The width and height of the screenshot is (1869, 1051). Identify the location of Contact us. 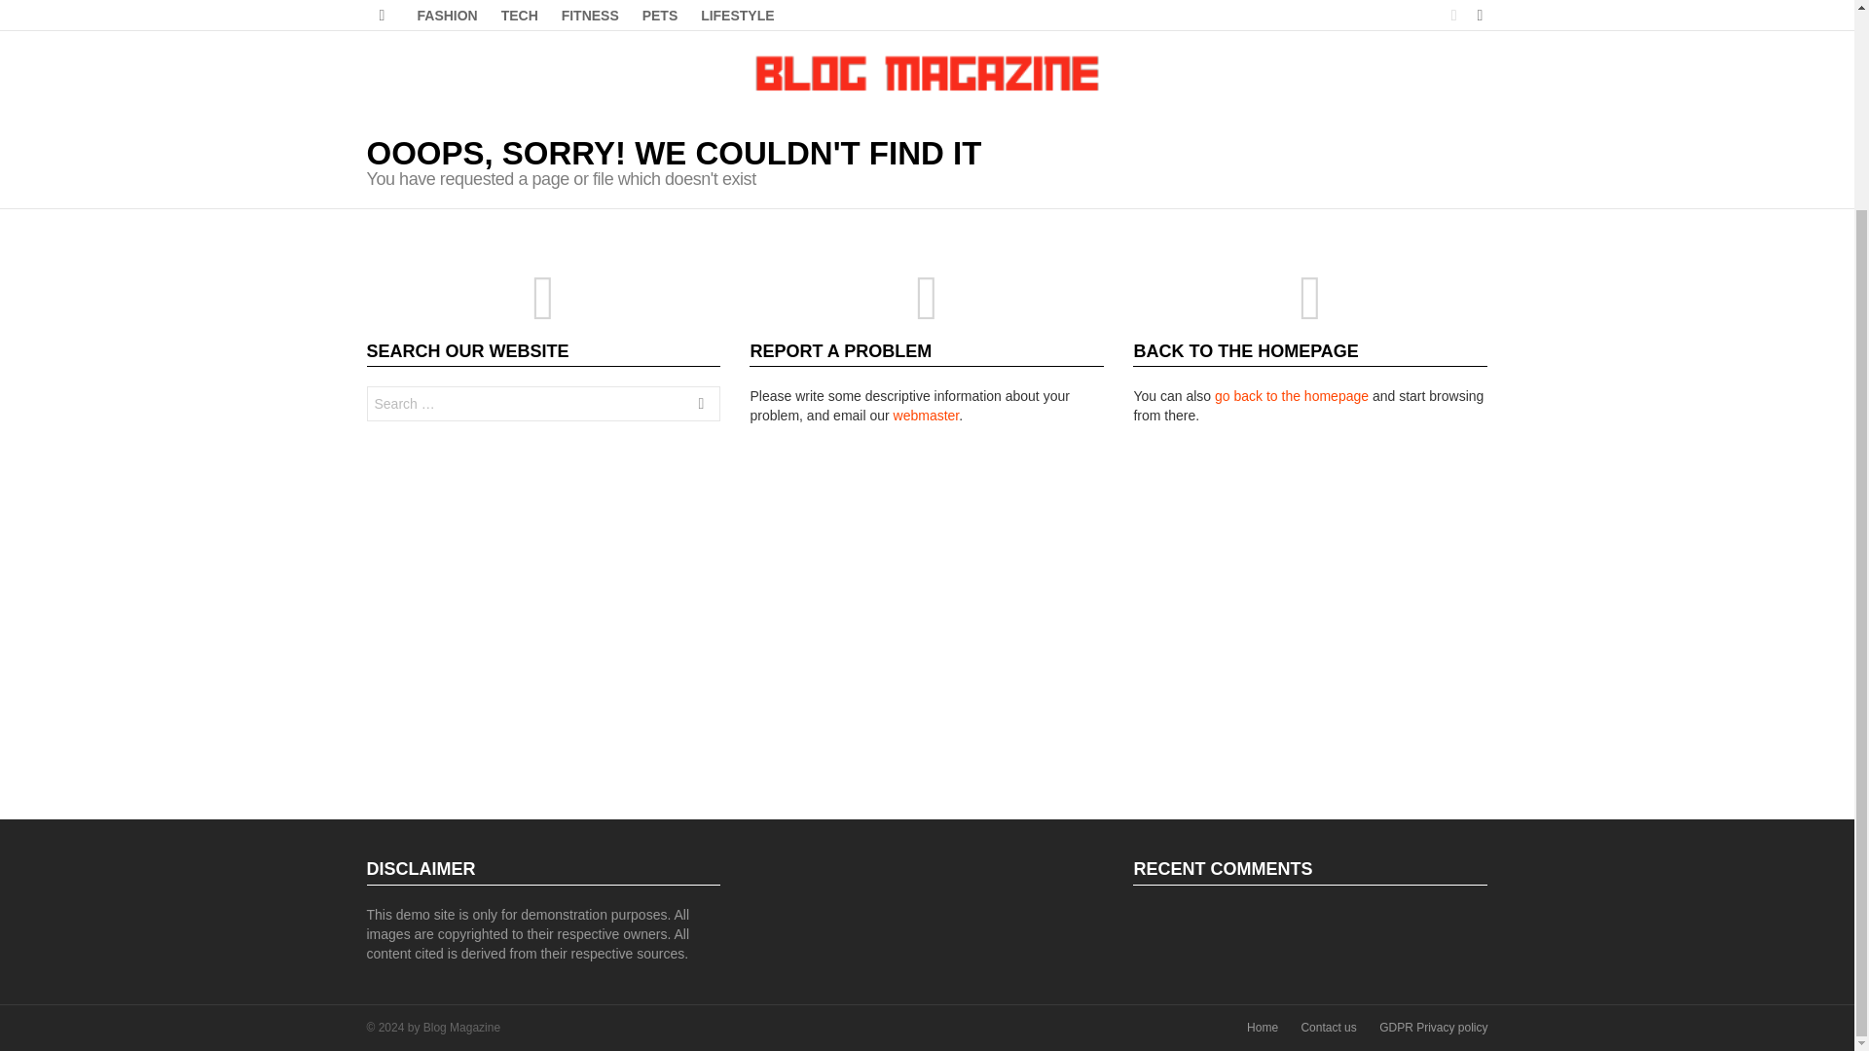
(1328, 1028).